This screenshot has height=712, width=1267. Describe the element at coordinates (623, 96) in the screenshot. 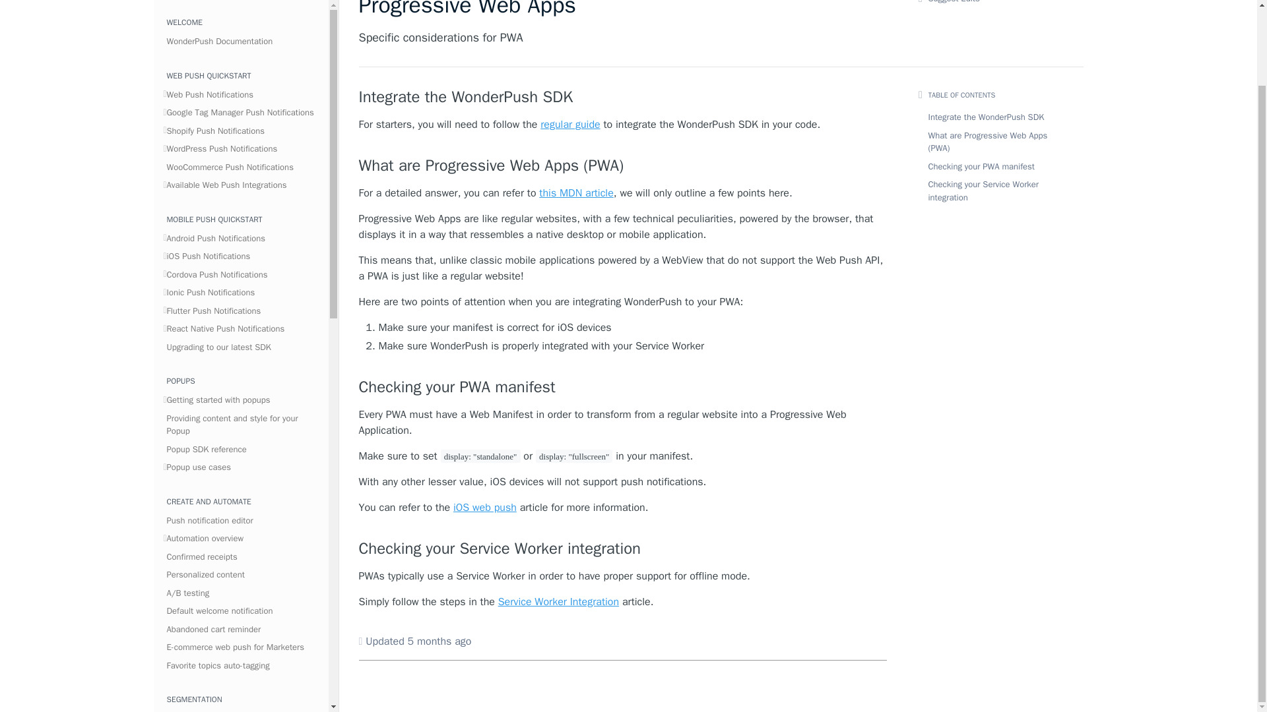

I see `Integrate the WonderPush SDK` at that location.